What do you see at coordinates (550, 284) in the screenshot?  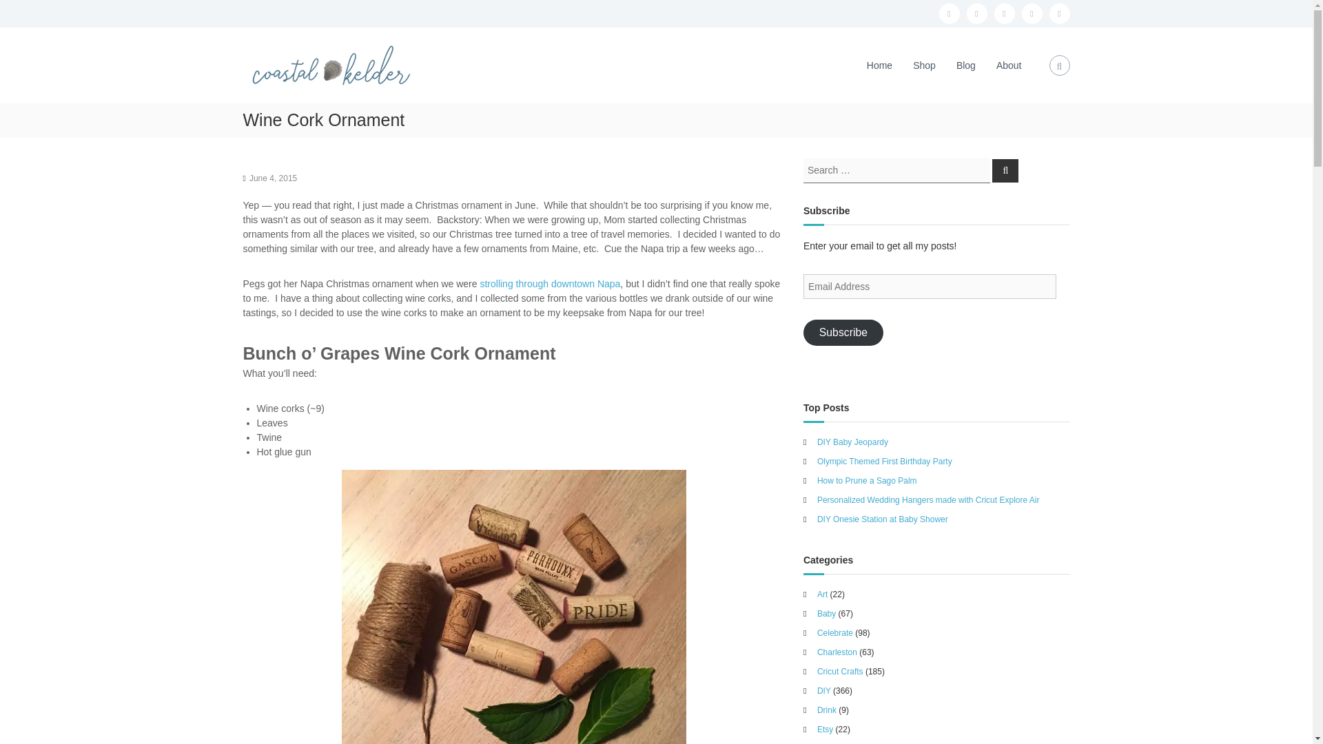 I see `strolling through downtown Napa` at bounding box center [550, 284].